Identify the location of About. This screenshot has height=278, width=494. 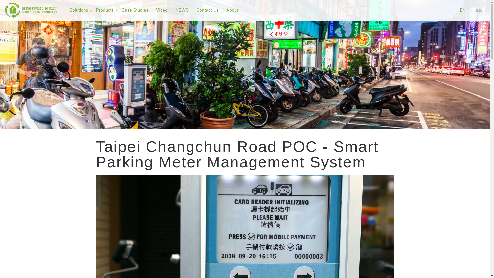
(231, 10).